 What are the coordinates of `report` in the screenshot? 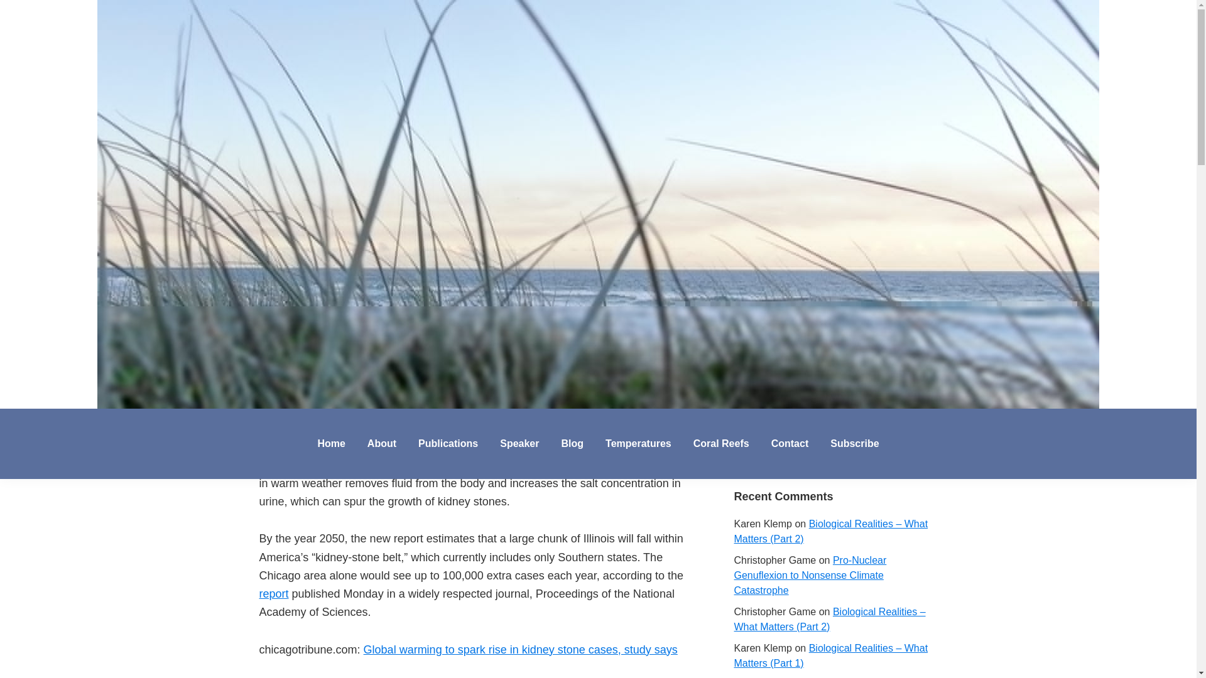 It's located at (273, 594).